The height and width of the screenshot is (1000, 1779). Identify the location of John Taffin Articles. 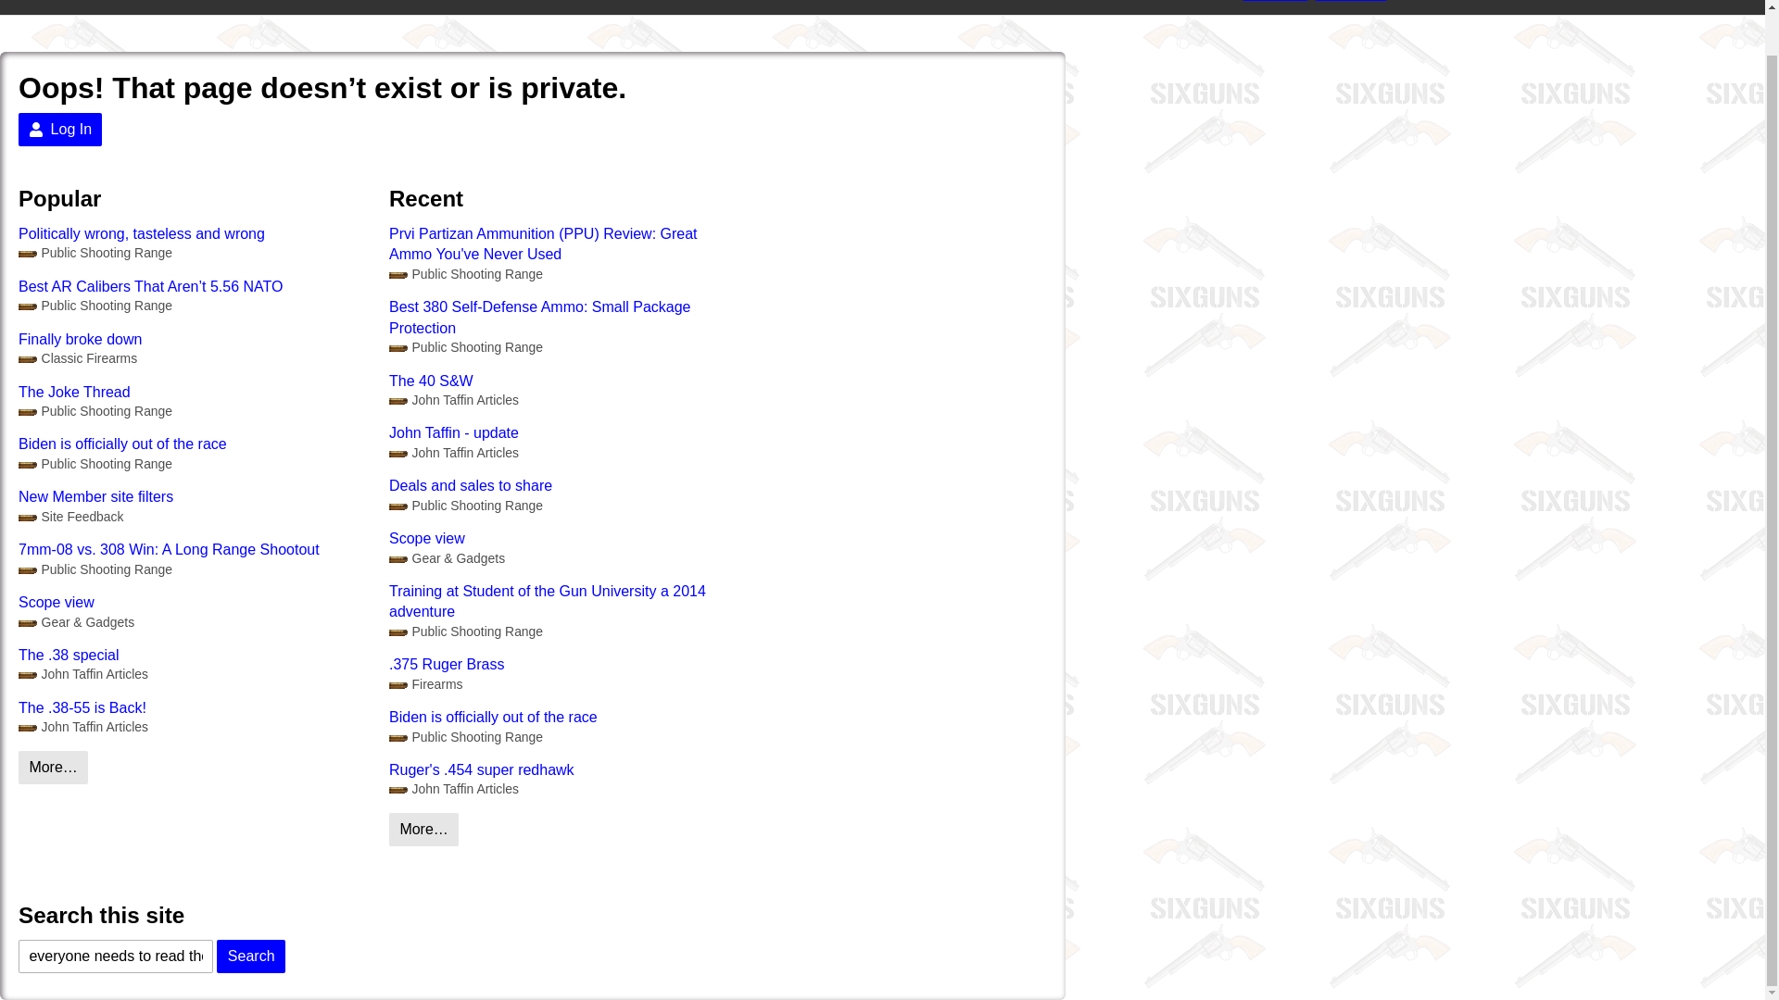
(454, 452).